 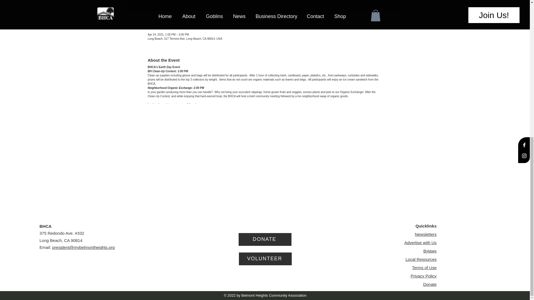 I want to click on Privacy Policy, so click(x=423, y=276).